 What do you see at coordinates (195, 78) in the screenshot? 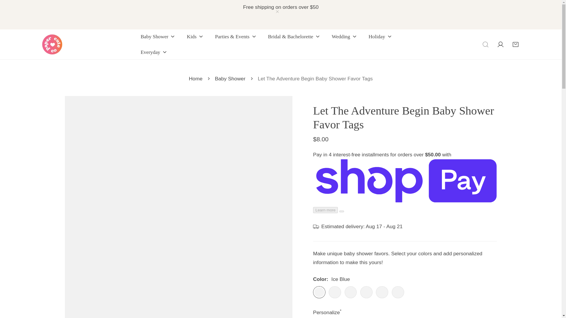
I see `Home` at bounding box center [195, 78].